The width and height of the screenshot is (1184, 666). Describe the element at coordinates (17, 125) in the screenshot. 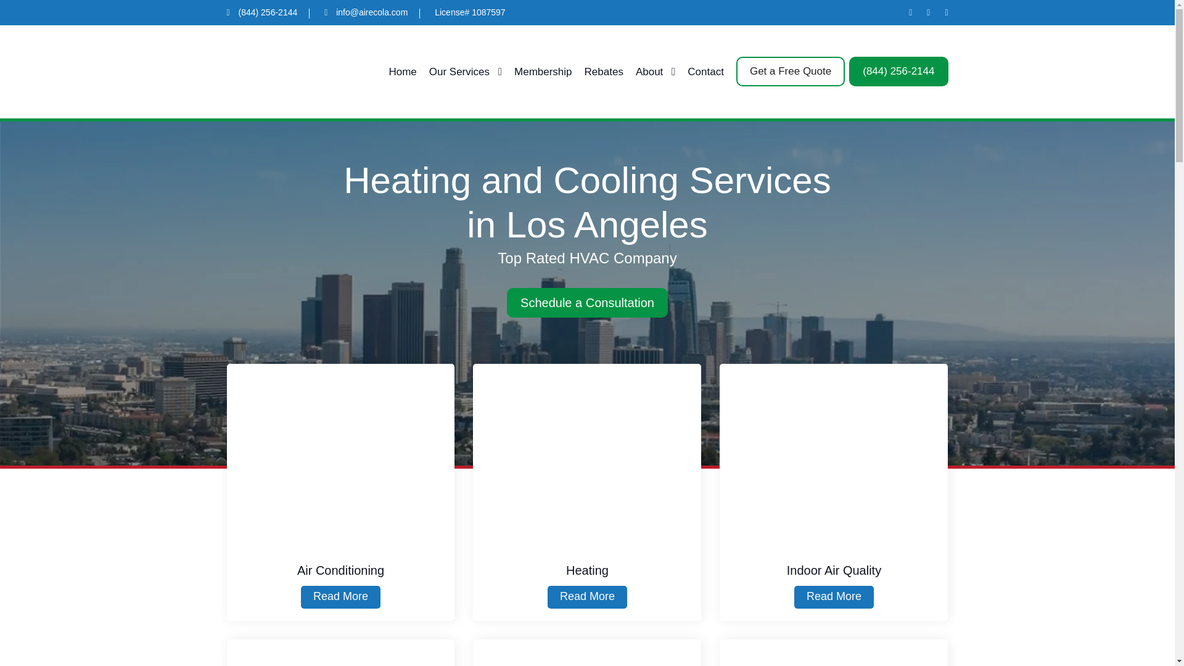

I see `Rebates` at that location.